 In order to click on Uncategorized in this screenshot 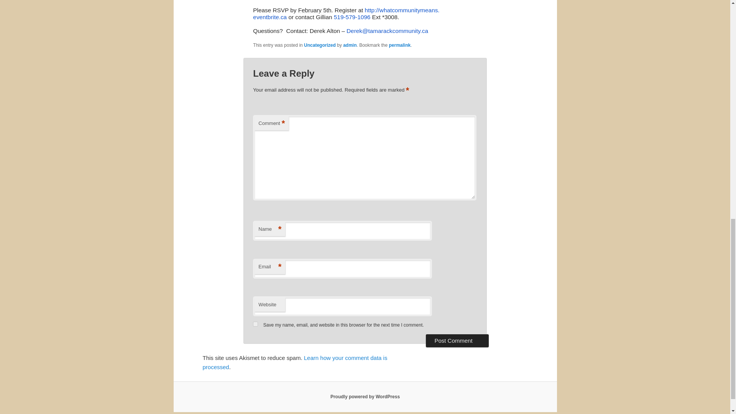, I will do `click(320, 45)`.